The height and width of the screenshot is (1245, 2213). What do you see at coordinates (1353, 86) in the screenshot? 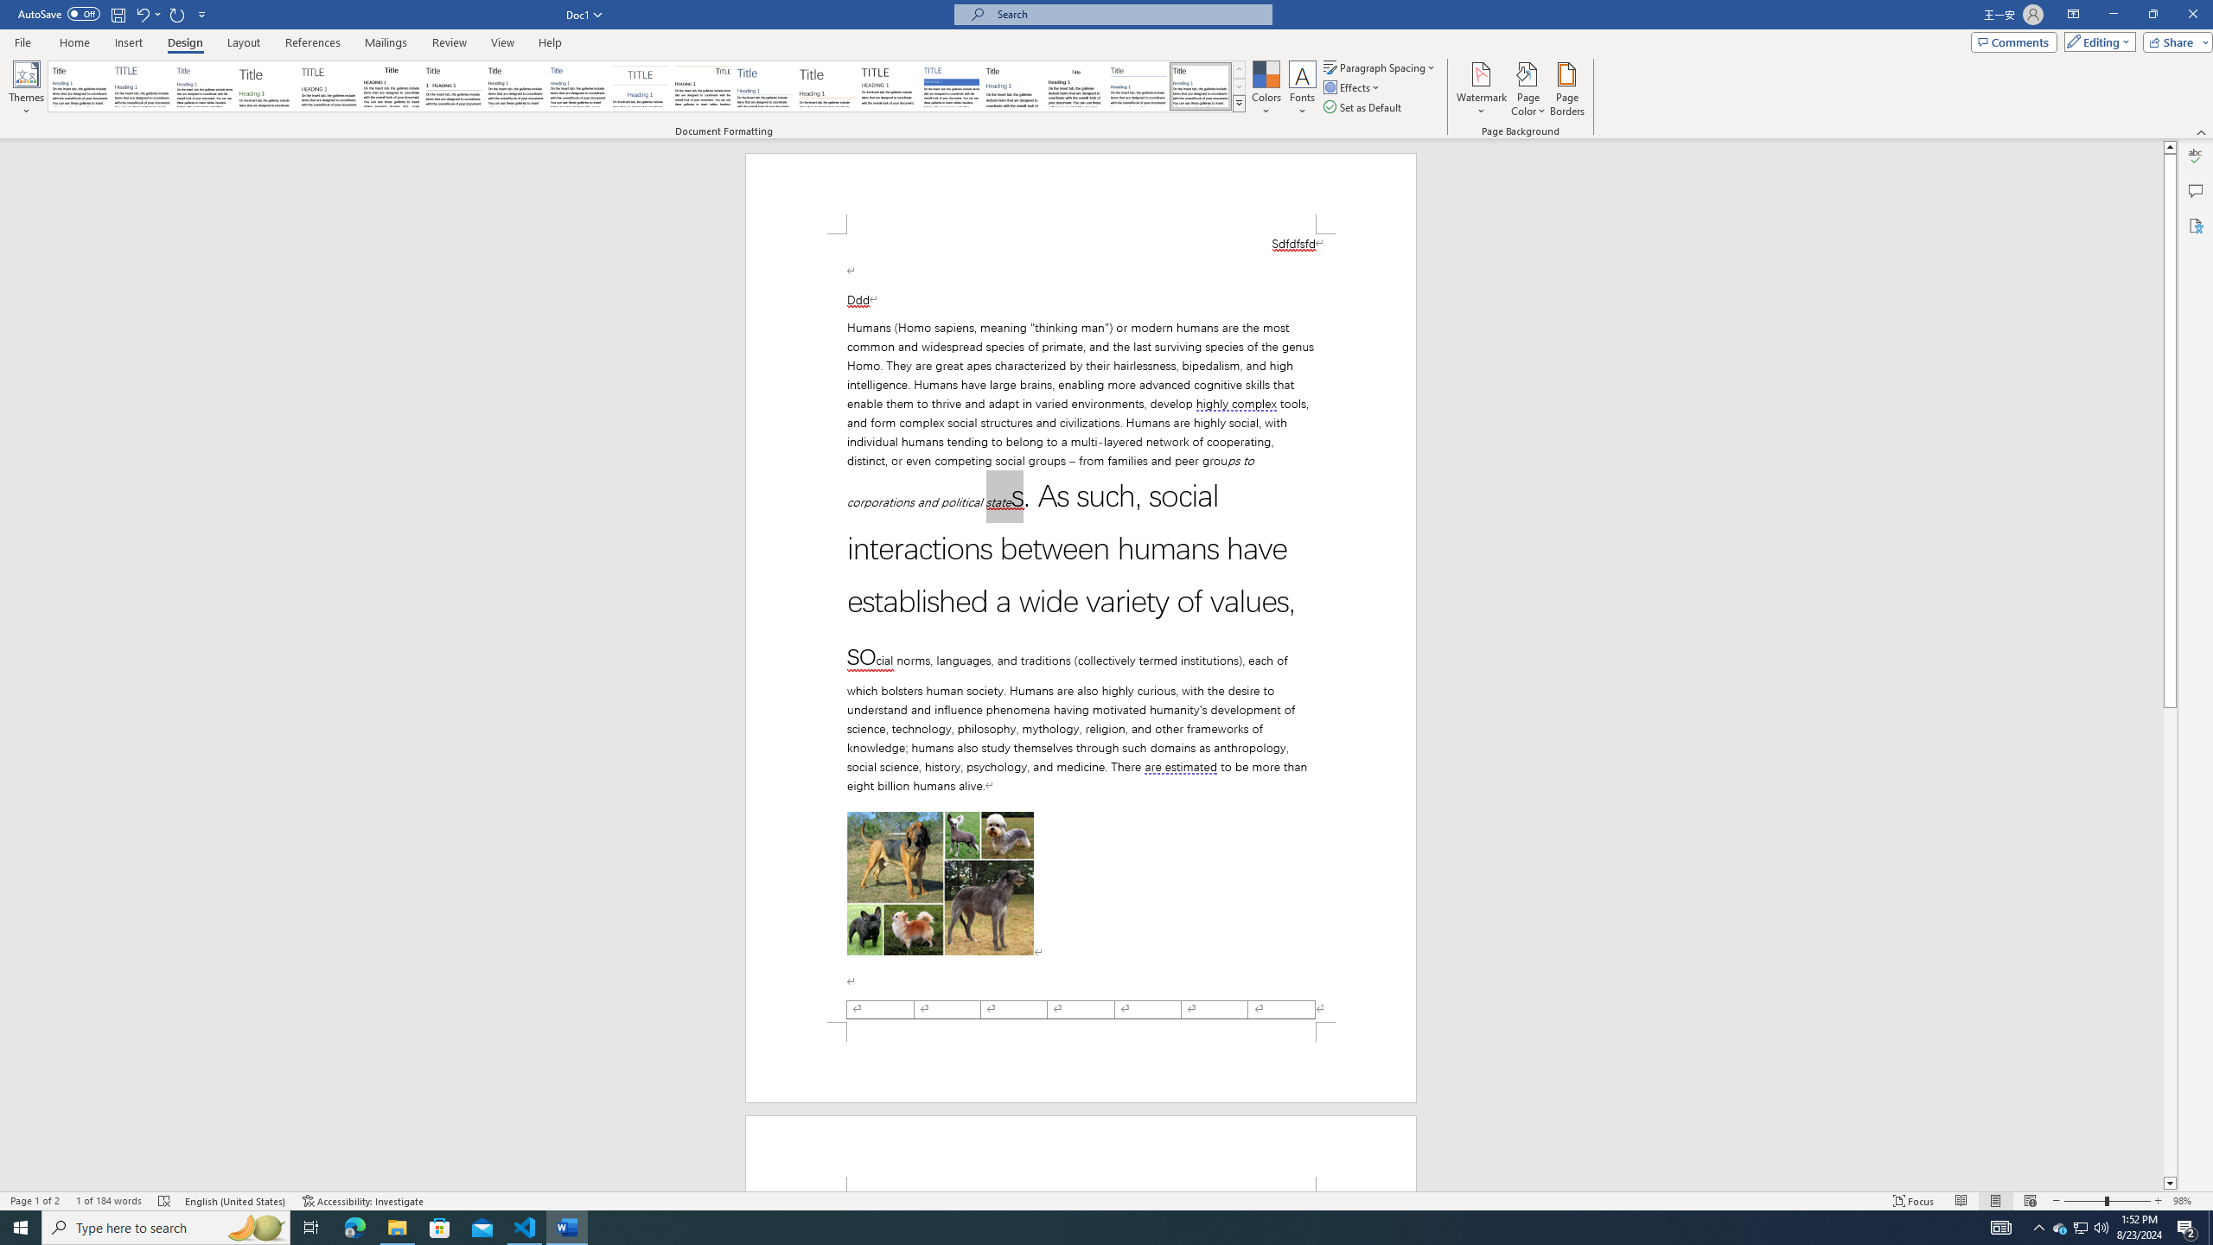
I see `Effects` at bounding box center [1353, 86].